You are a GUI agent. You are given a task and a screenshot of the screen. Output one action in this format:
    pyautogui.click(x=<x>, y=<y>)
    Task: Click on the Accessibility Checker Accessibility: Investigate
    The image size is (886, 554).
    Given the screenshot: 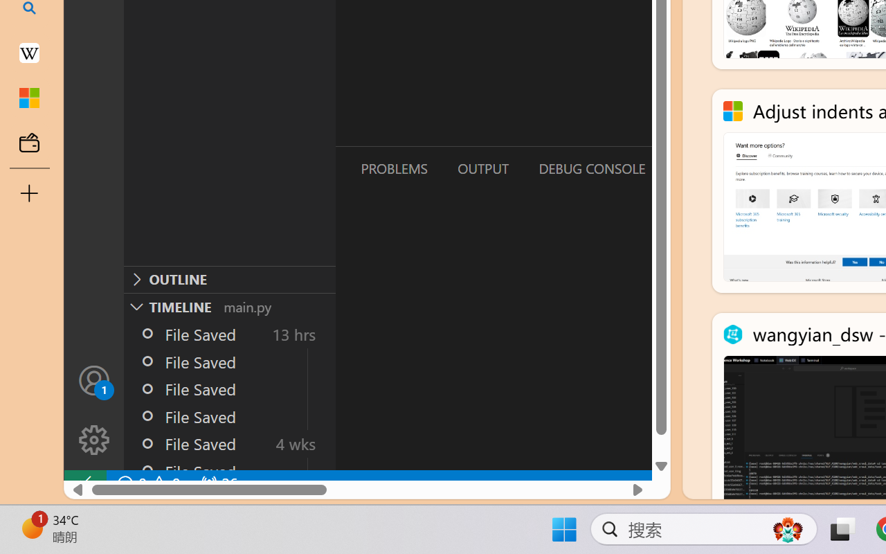 What is the action you would take?
    pyautogui.click(x=273, y=515)
    